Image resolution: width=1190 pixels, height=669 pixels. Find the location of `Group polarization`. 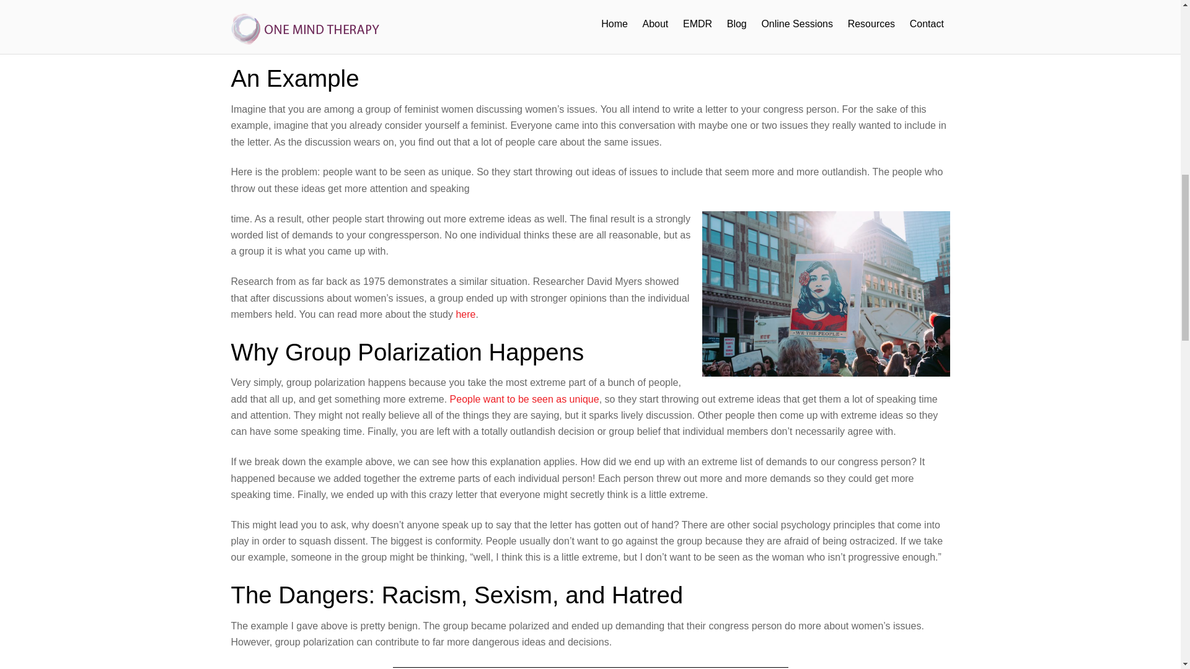

Group polarization is located at coordinates (271, 24).